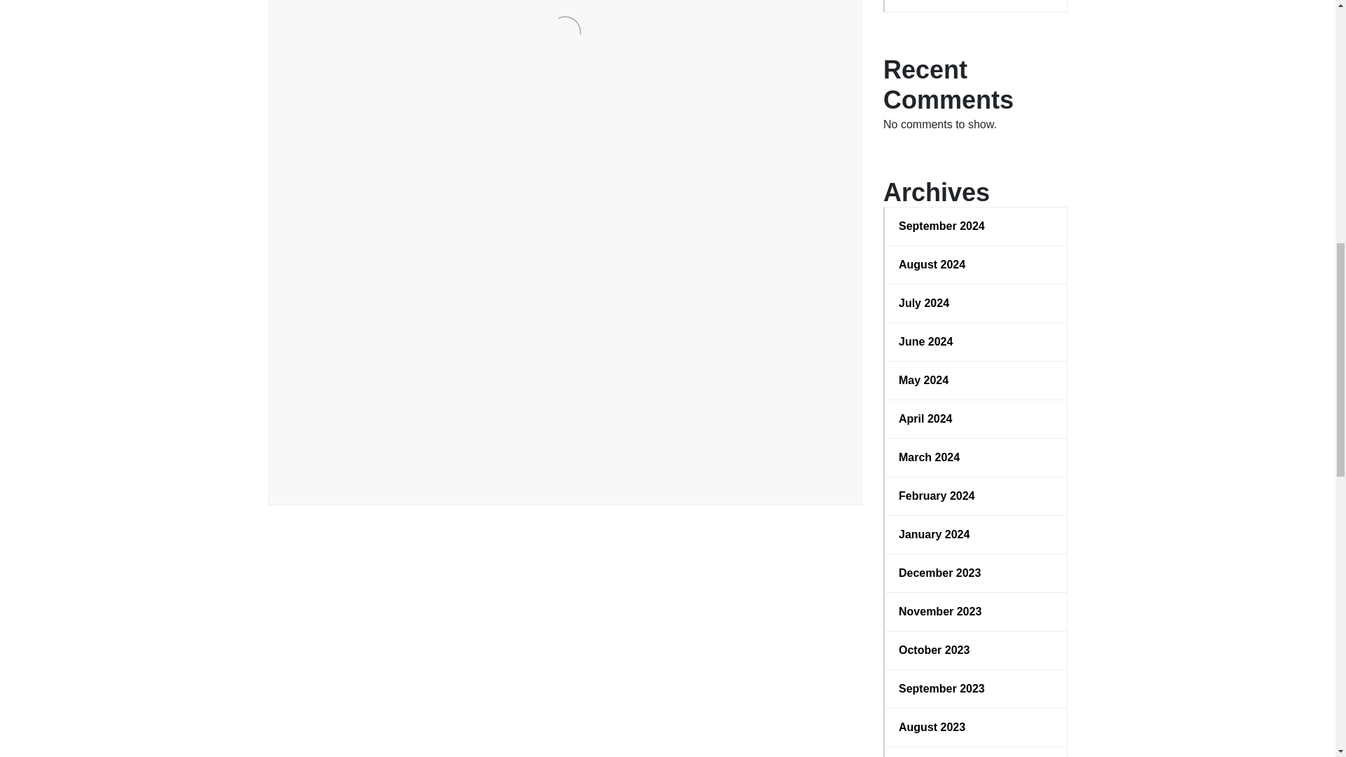  What do you see at coordinates (976, 573) in the screenshot?
I see `December 2023` at bounding box center [976, 573].